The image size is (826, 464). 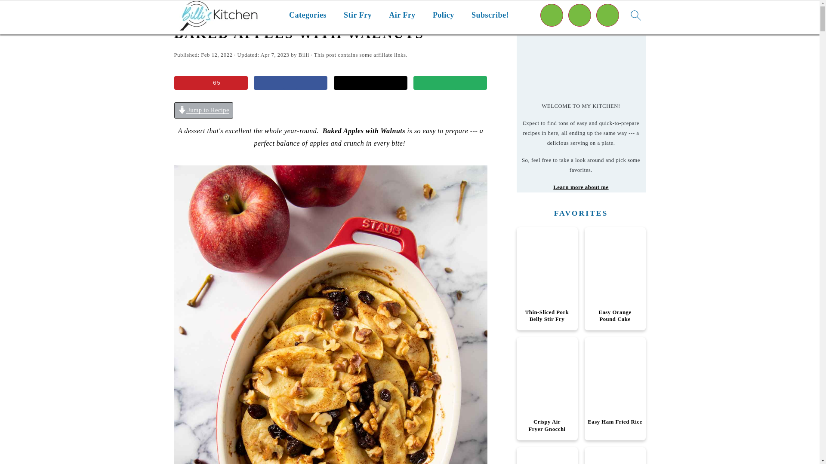 I want to click on Save to Pinterest, so click(x=210, y=83).